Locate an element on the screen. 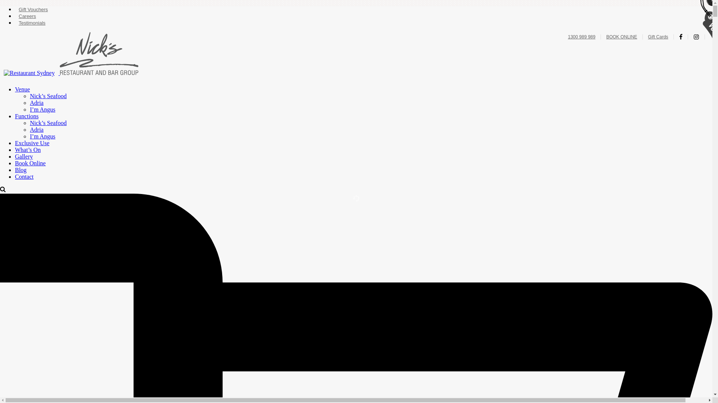 The image size is (718, 403). 1300 989 989 is located at coordinates (583, 37).